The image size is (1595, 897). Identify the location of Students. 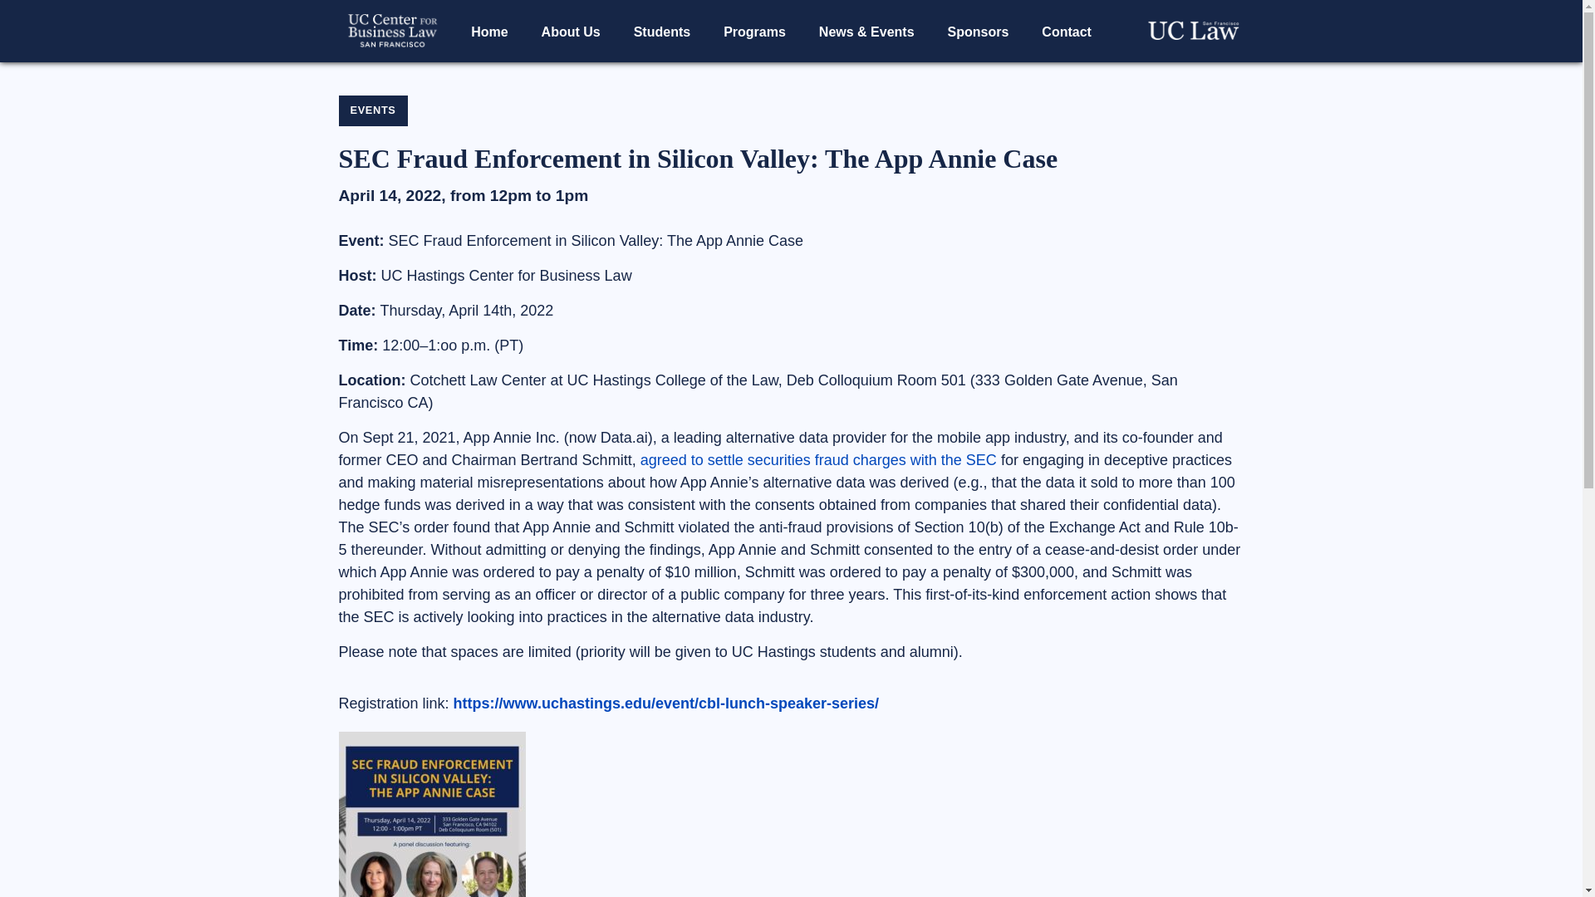
(661, 32).